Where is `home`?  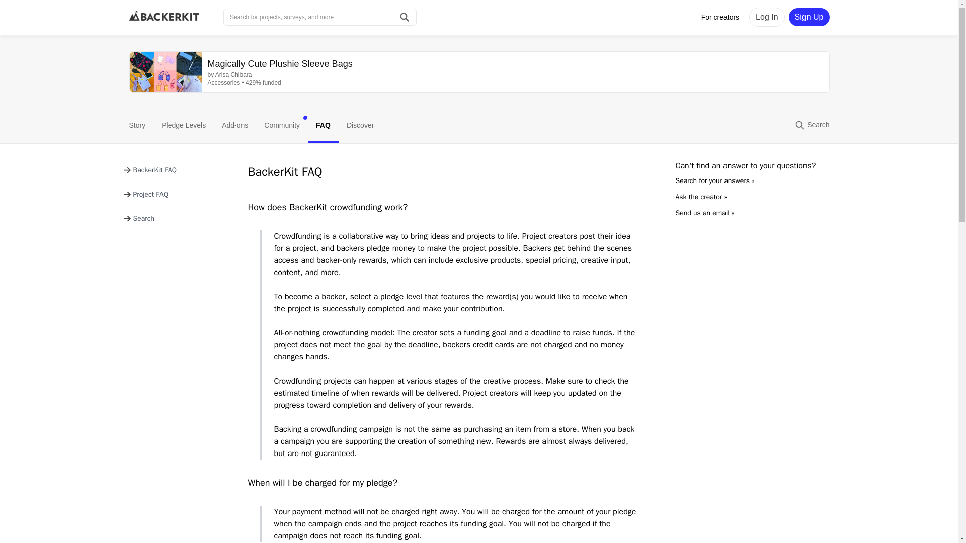
home is located at coordinates (164, 17).